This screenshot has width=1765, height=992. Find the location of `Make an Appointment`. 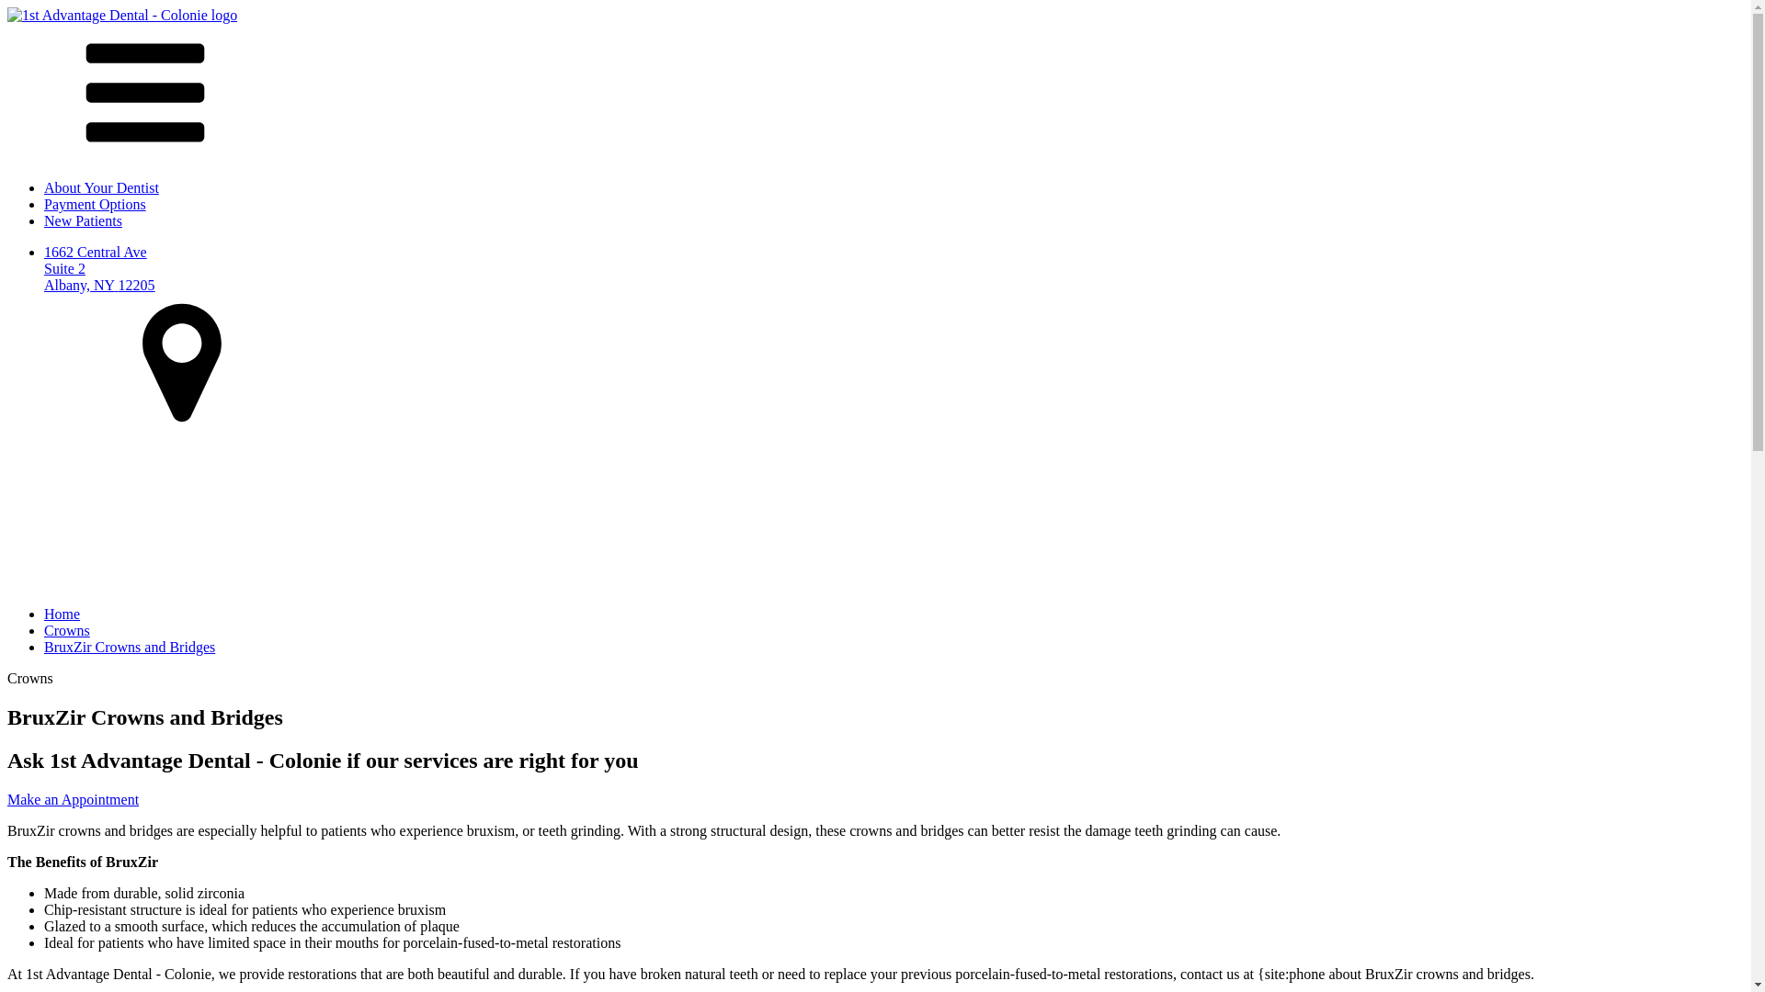

Make an Appointment is located at coordinates (74, 799).